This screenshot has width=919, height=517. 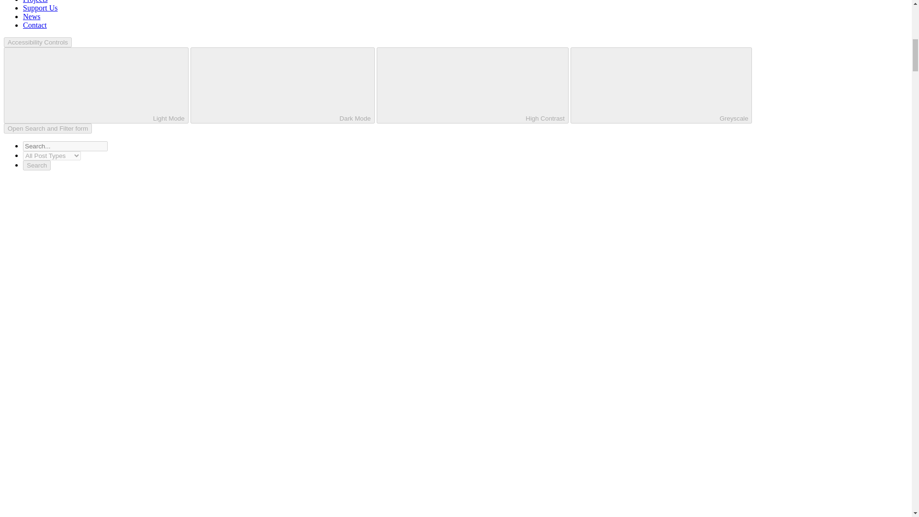 What do you see at coordinates (34, 25) in the screenshot?
I see `Contact` at bounding box center [34, 25].